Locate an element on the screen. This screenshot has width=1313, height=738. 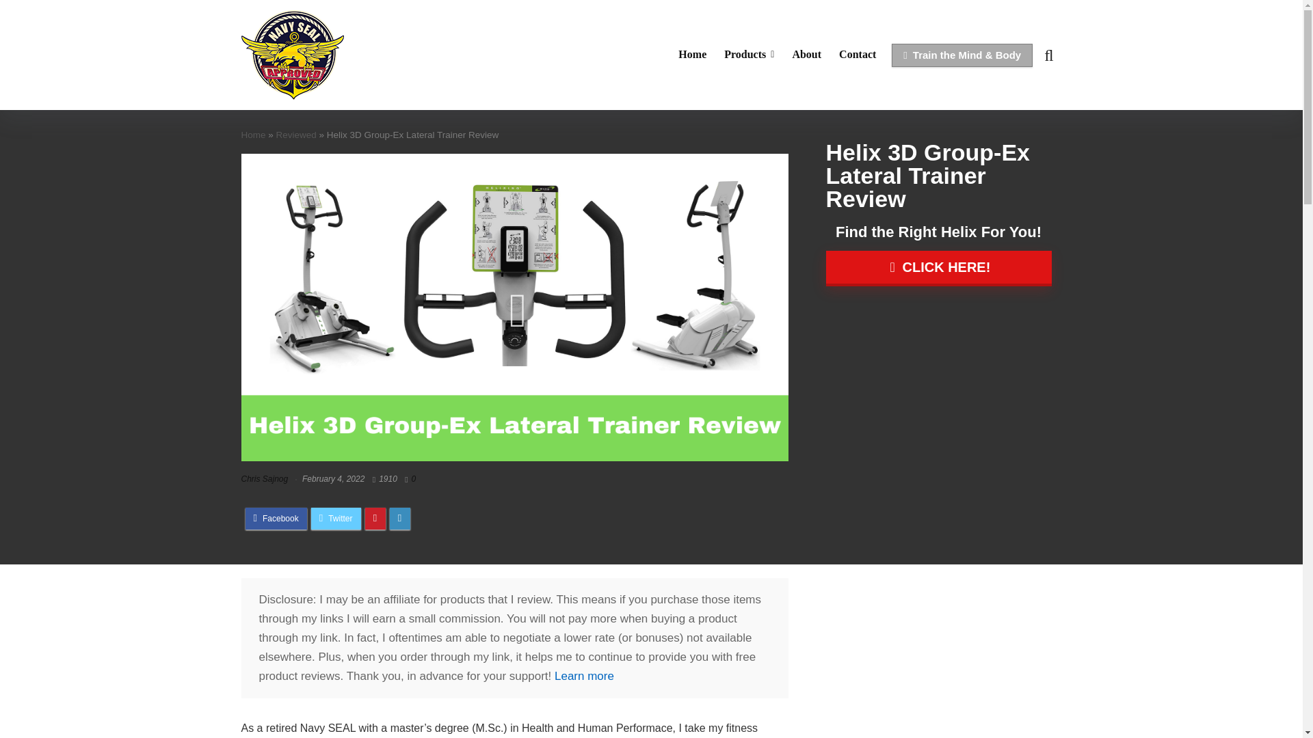
CLICK HERE! is located at coordinates (938, 269).